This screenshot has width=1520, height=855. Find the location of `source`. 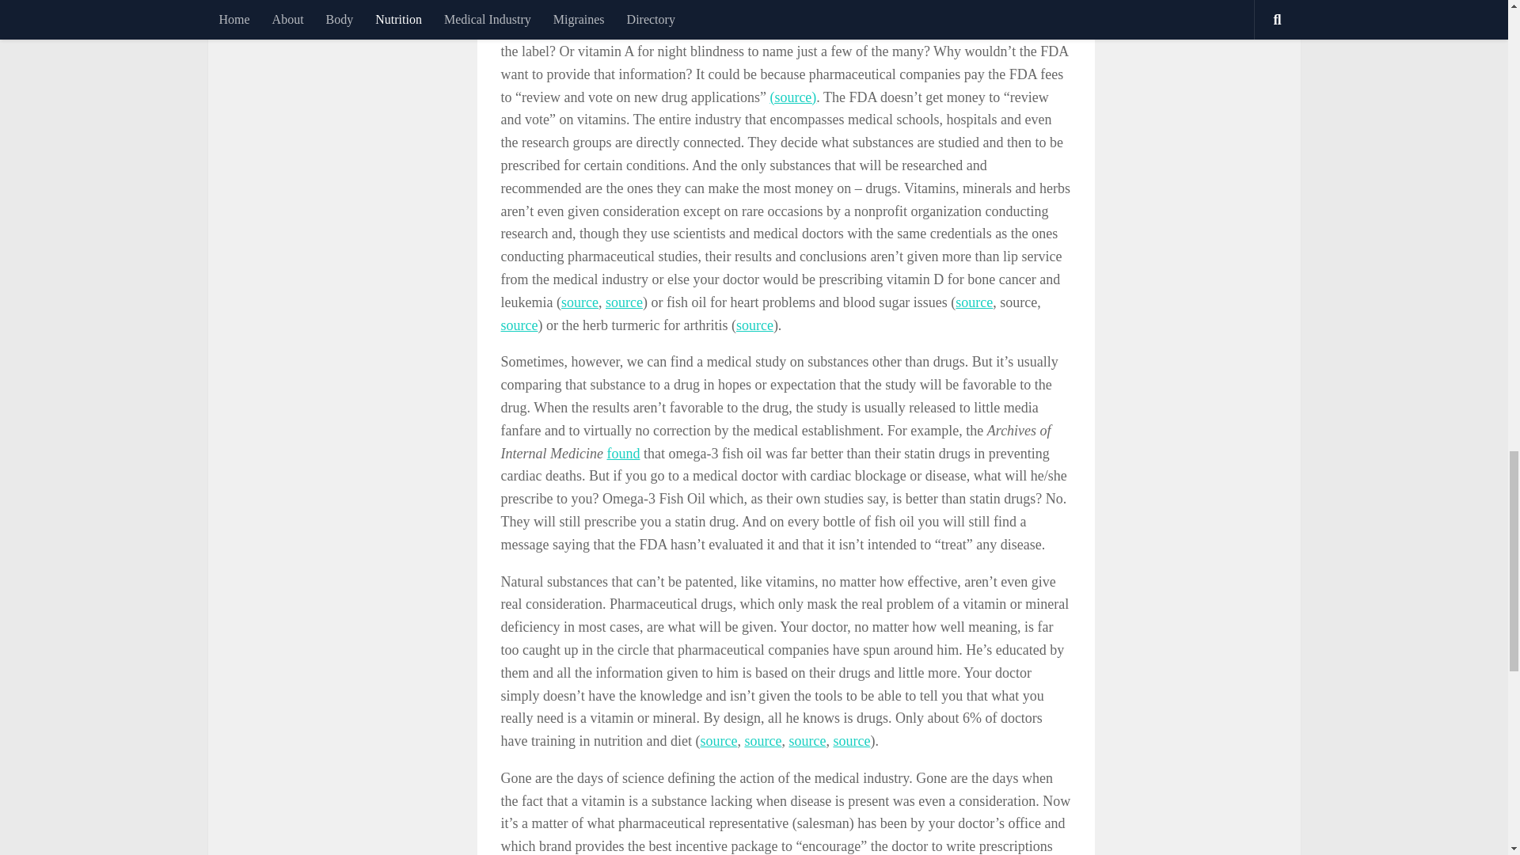

source is located at coordinates (579, 302).